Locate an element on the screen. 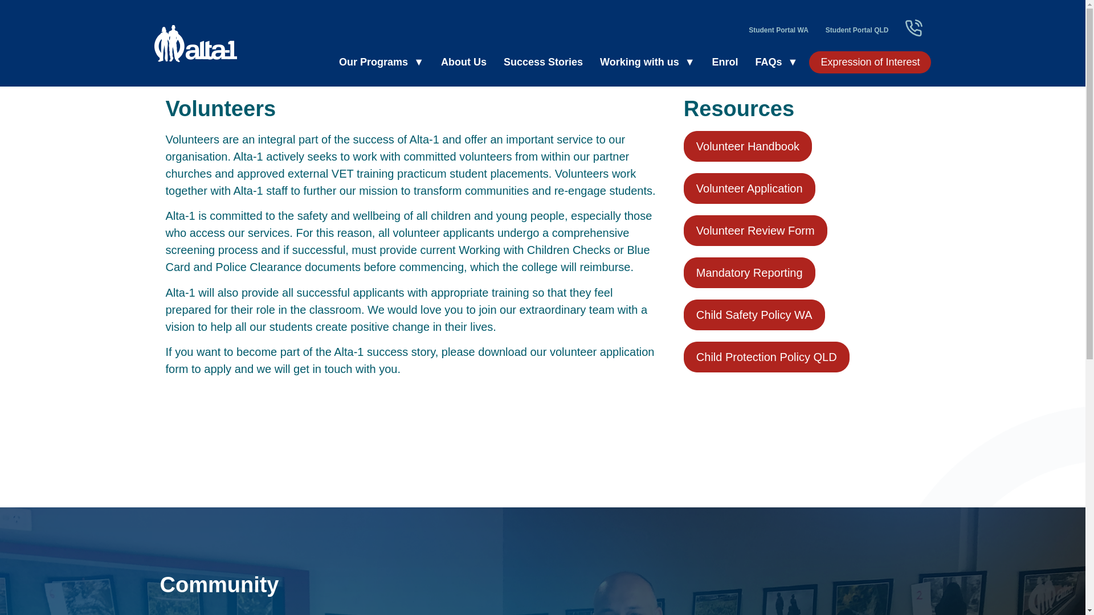  FAQs is located at coordinates (777, 61).